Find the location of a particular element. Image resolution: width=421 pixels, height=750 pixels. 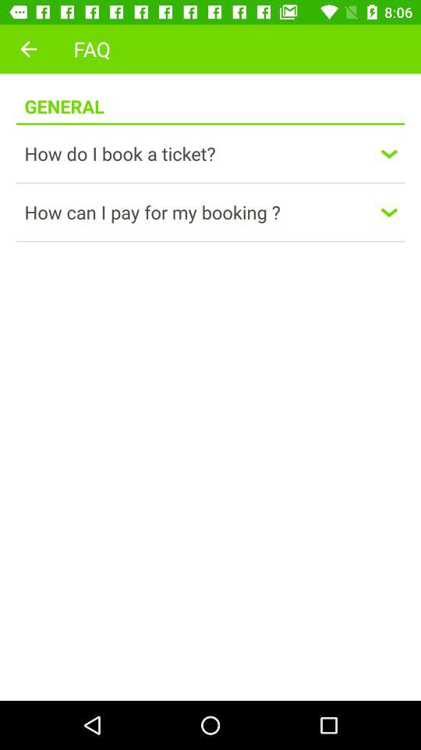

choose the item above the general item is located at coordinates (28, 48).